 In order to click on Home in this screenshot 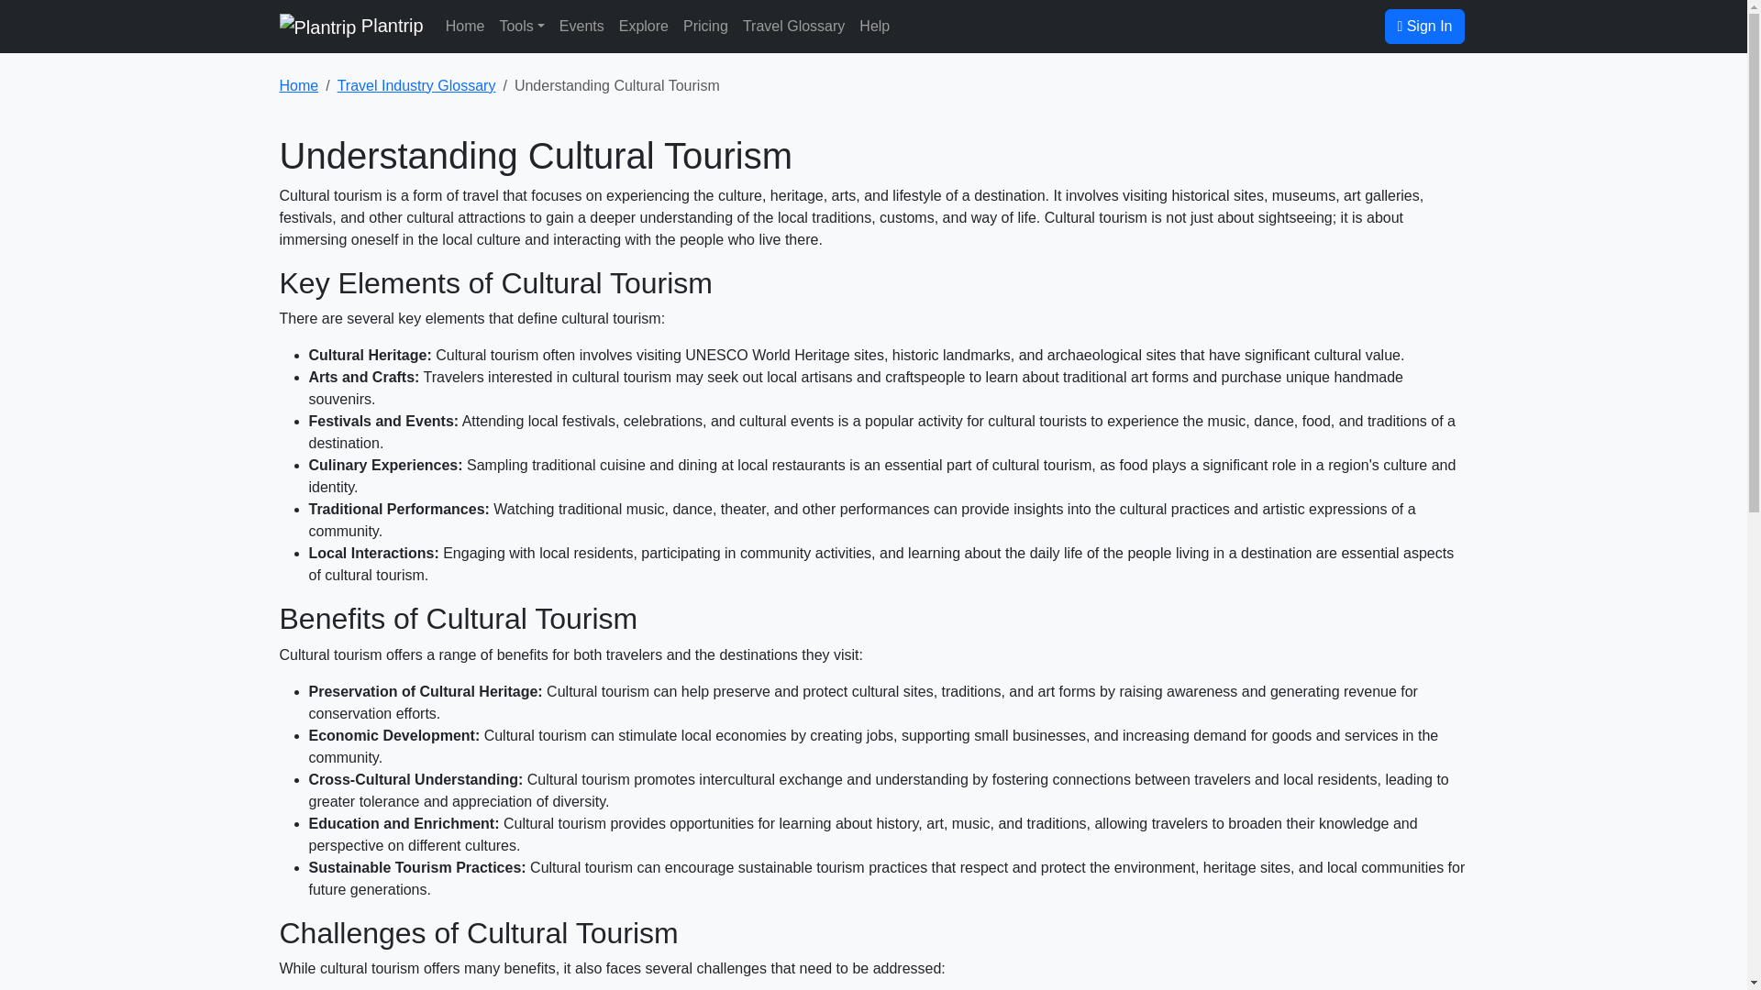, I will do `click(466, 26)`.